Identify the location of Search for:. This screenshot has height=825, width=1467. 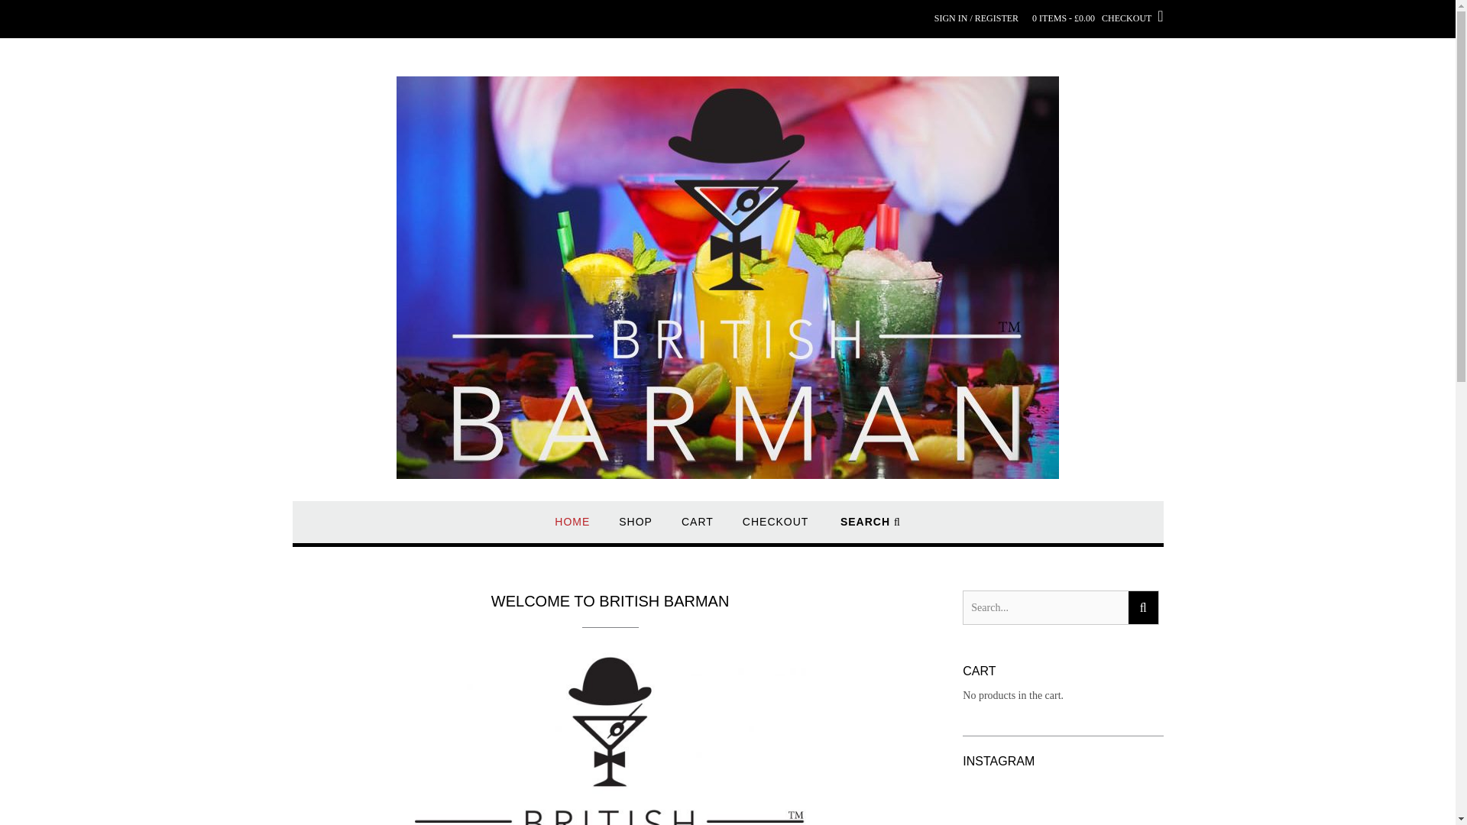
(1045, 607).